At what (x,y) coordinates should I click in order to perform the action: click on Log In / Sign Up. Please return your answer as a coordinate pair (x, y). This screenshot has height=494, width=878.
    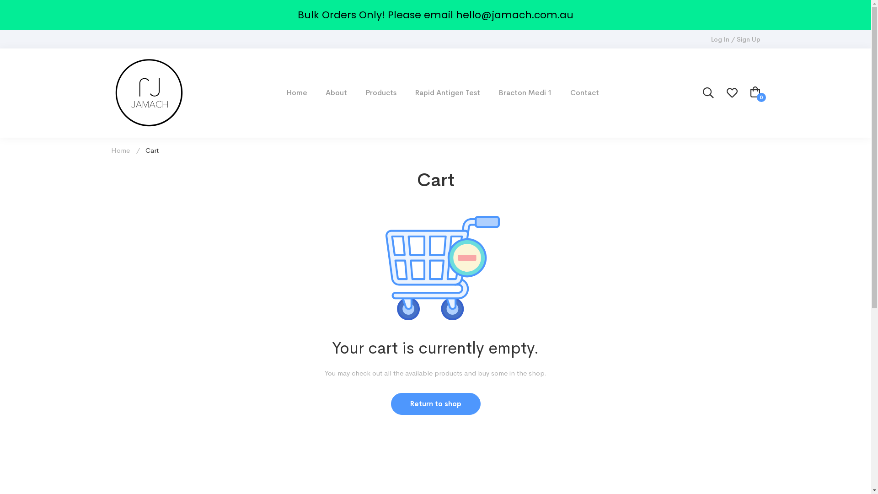
    Looking at the image, I should click on (736, 39).